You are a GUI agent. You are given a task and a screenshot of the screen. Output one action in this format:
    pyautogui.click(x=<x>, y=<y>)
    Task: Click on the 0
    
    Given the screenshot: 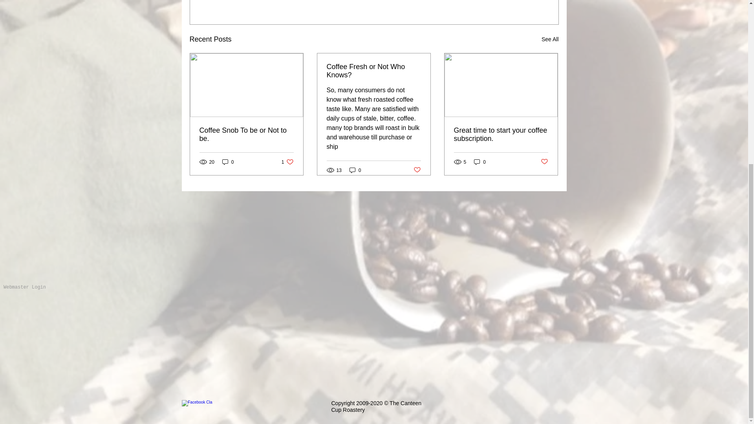 What is the action you would take?
    pyautogui.click(x=480, y=162)
    